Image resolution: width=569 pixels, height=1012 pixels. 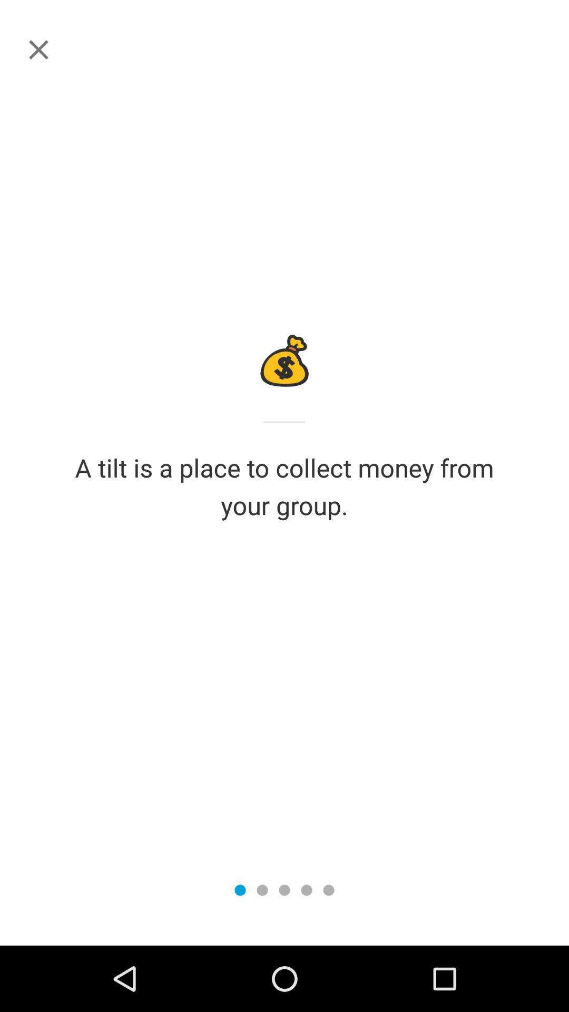 I want to click on close instructions, so click(x=39, y=50).